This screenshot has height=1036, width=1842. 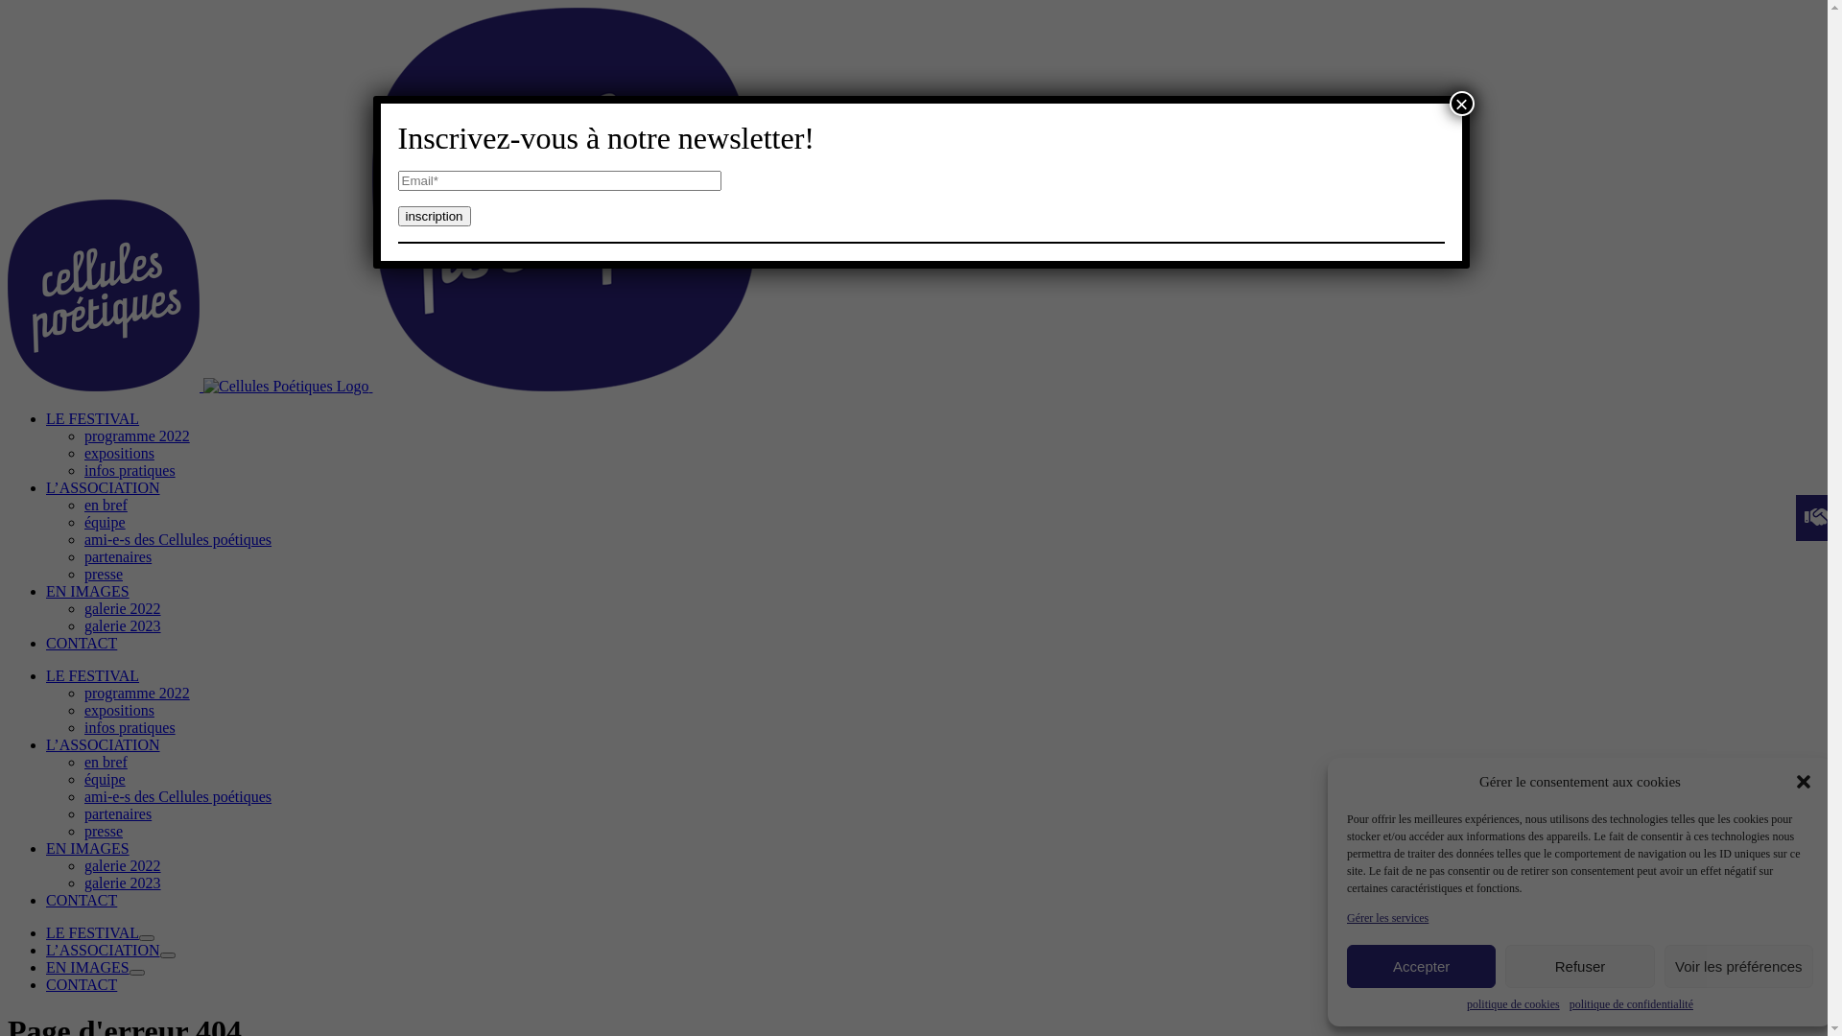 What do you see at coordinates (88, 848) in the screenshot?
I see `EN IMAGES` at bounding box center [88, 848].